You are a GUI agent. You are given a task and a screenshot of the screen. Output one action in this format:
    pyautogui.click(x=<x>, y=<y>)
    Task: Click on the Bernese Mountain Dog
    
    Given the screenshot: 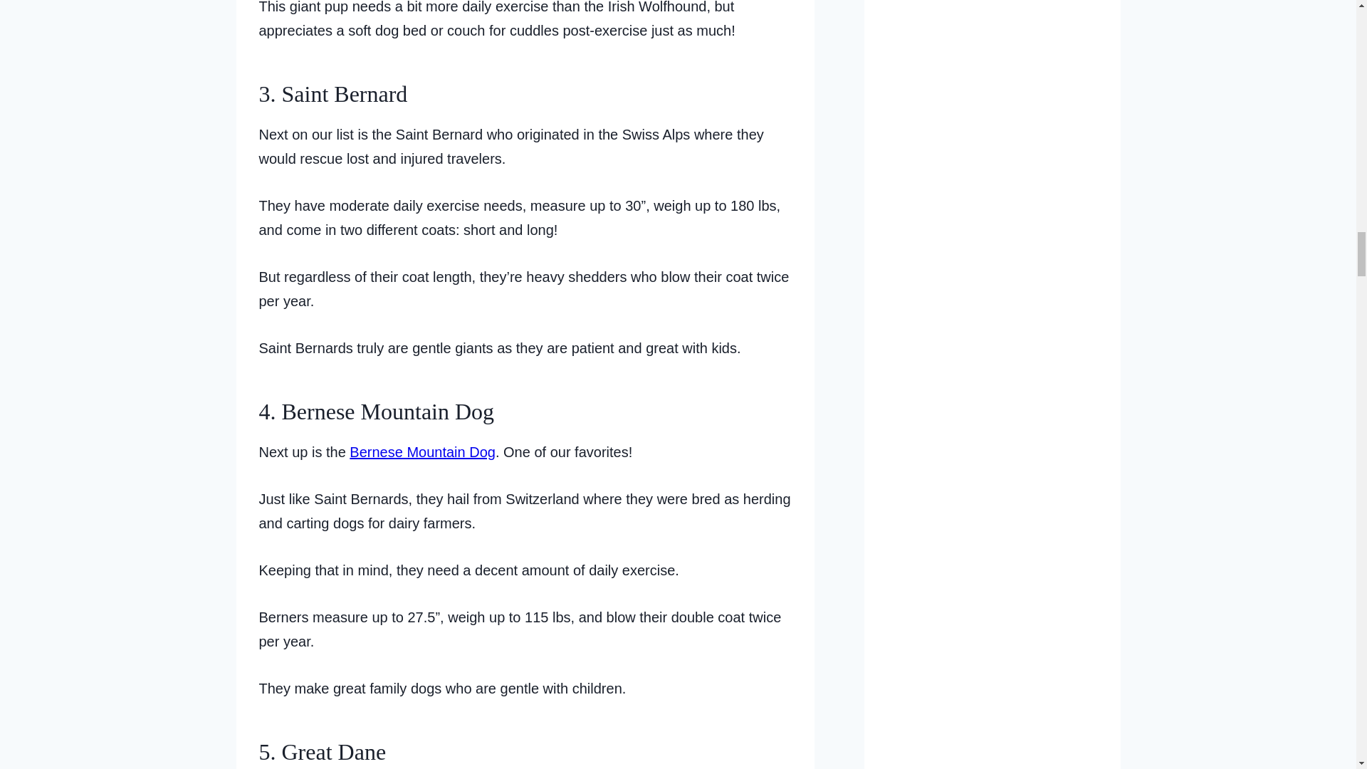 What is the action you would take?
    pyautogui.click(x=422, y=451)
    